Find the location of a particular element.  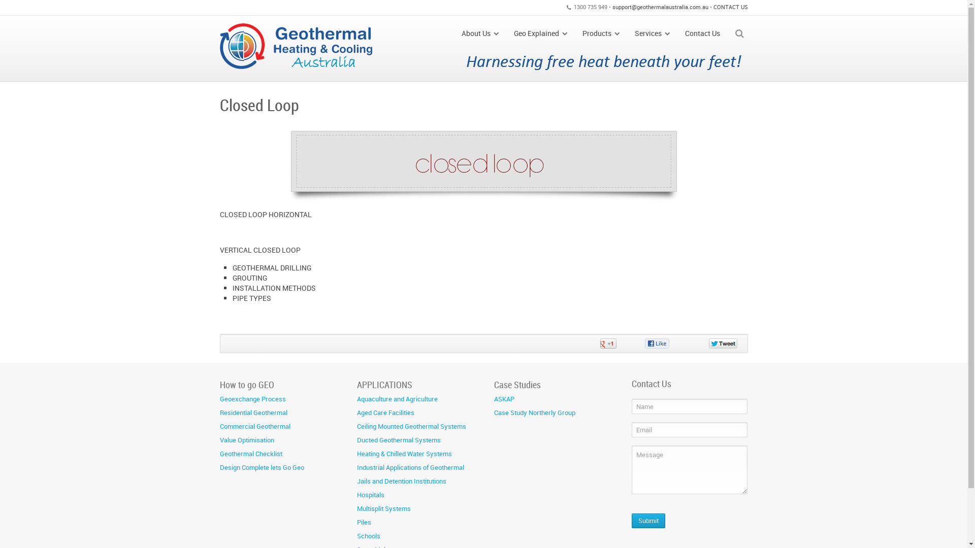

Ducted Geothermal Systems is located at coordinates (399, 440).